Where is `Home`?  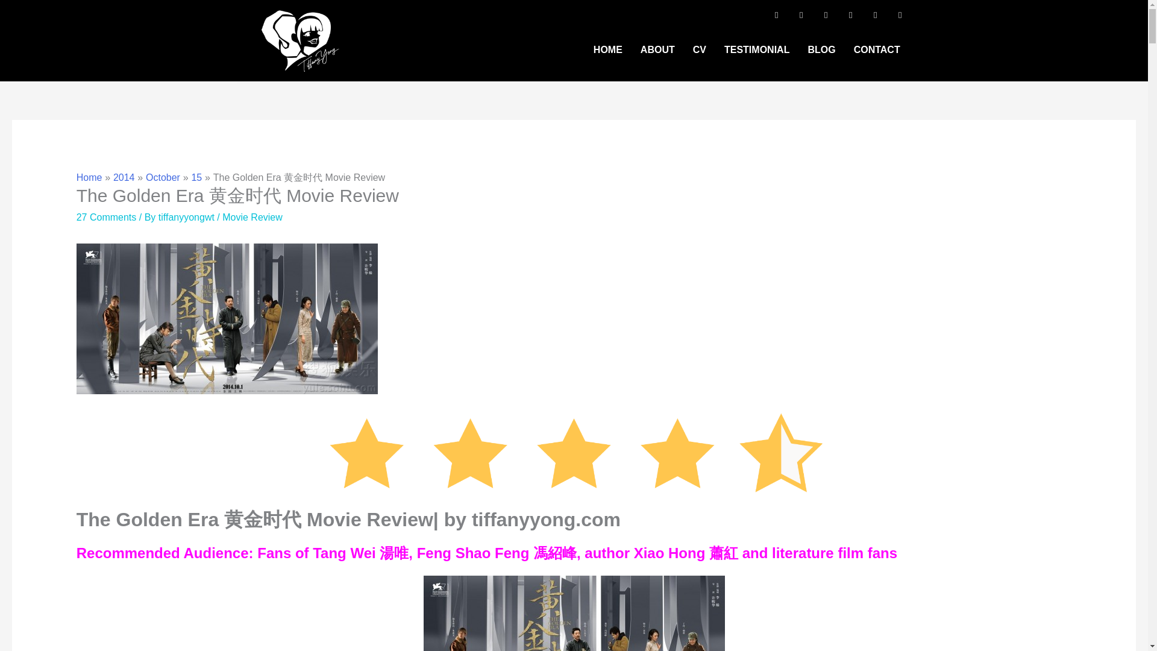
Home is located at coordinates (89, 177).